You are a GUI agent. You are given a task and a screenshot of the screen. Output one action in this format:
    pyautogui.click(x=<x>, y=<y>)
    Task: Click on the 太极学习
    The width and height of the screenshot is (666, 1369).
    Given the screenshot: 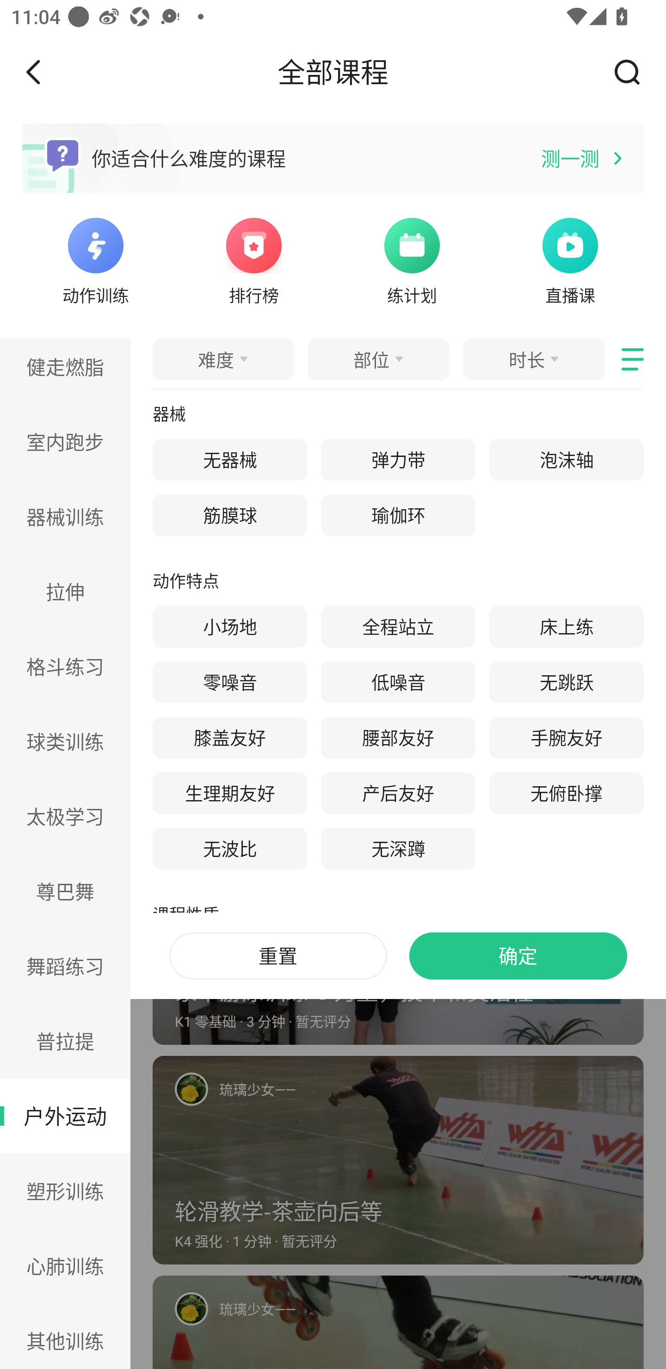 What is the action you would take?
    pyautogui.click(x=65, y=817)
    